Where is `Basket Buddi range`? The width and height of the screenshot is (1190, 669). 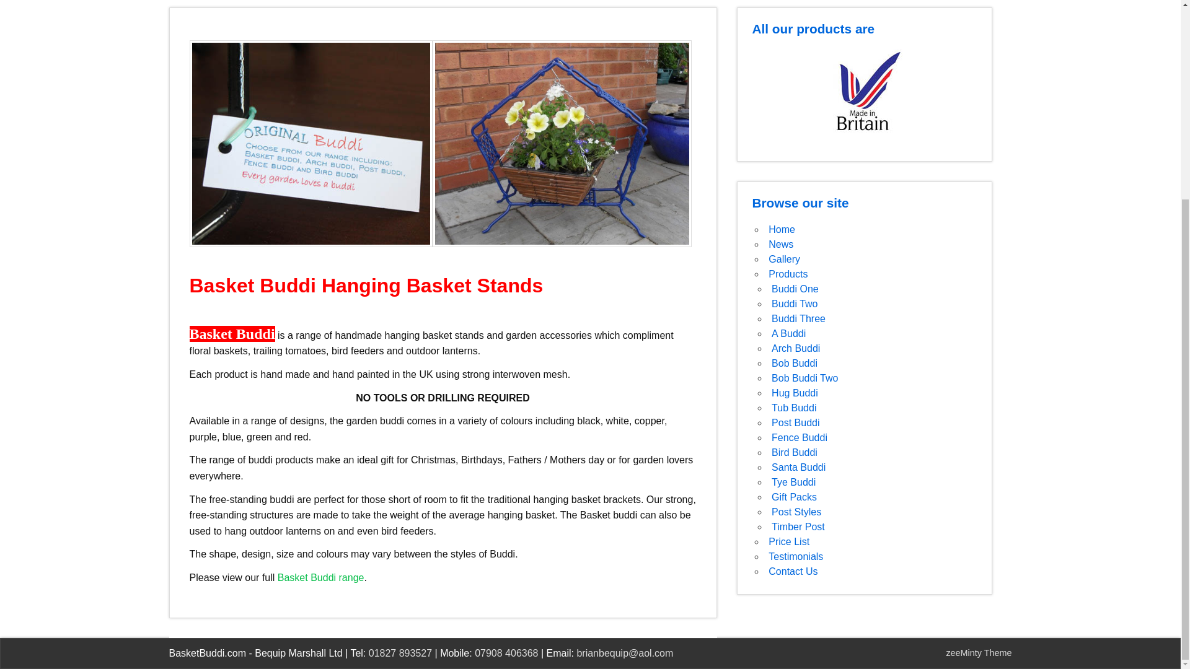
Basket Buddi range is located at coordinates (320, 577).